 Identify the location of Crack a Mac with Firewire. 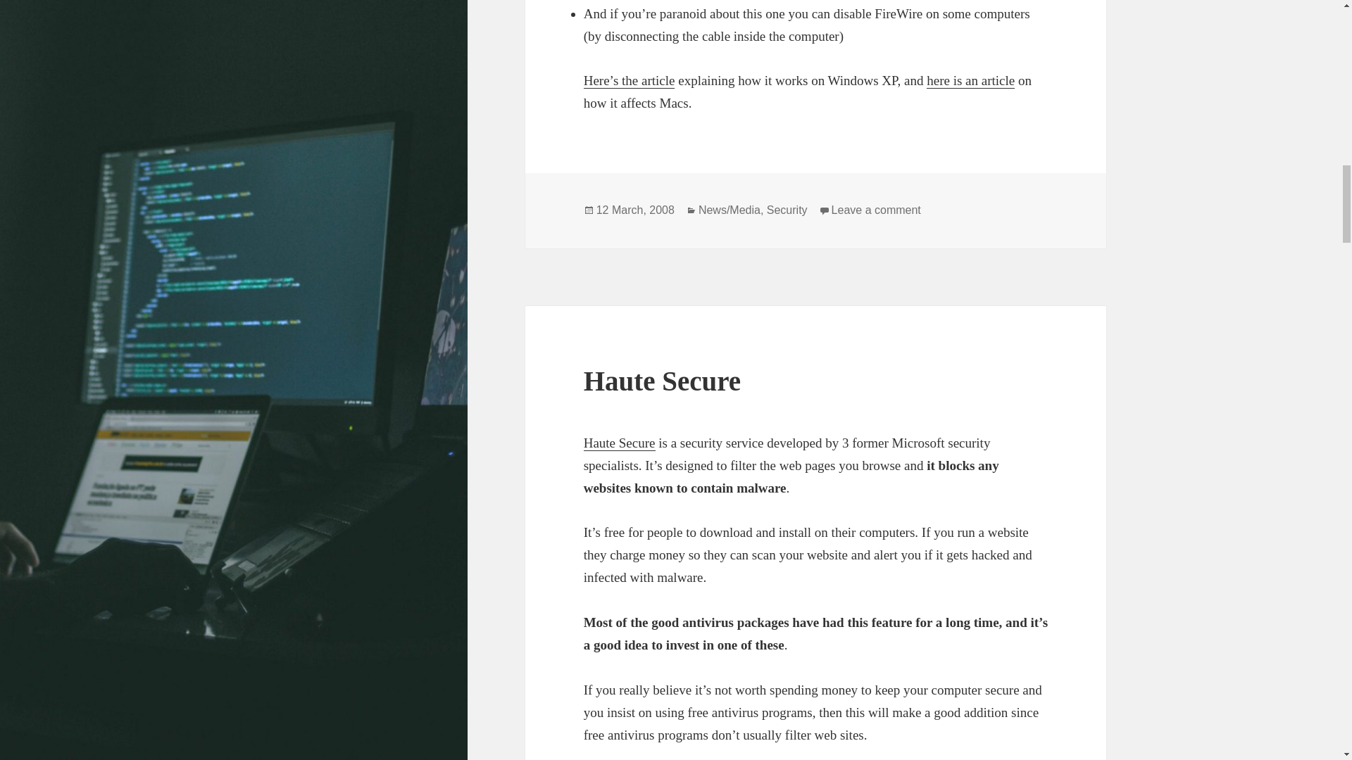
(970, 80).